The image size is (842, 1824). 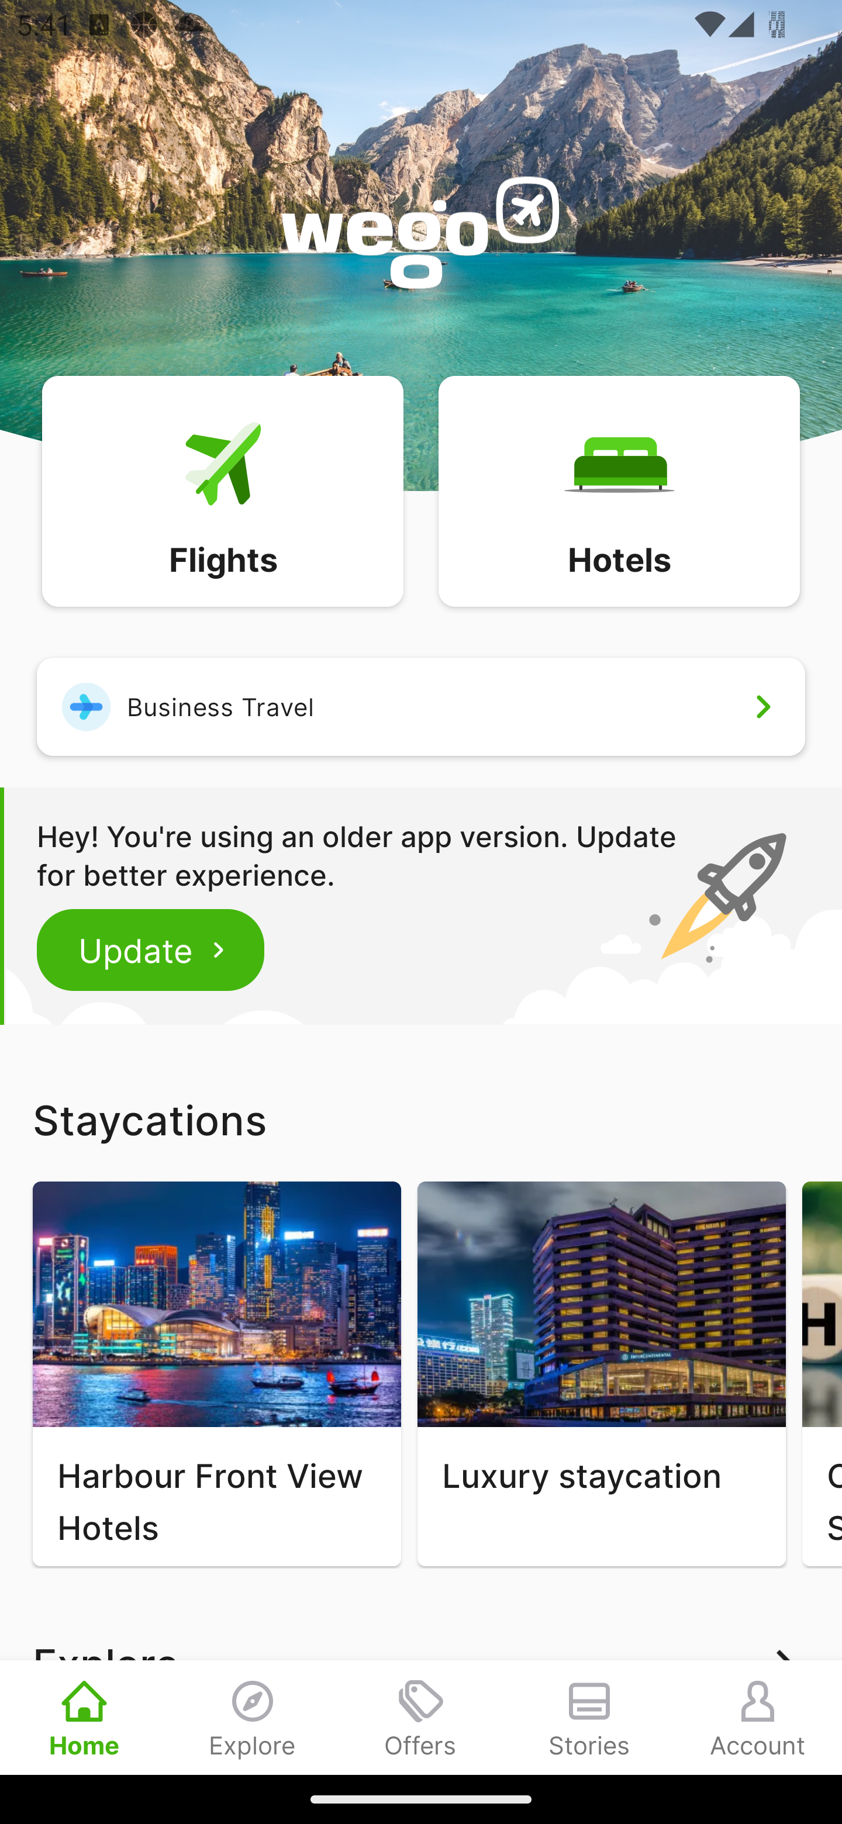 What do you see at coordinates (758, 1717) in the screenshot?
I see `Account` at bounding box center [758, 1717].